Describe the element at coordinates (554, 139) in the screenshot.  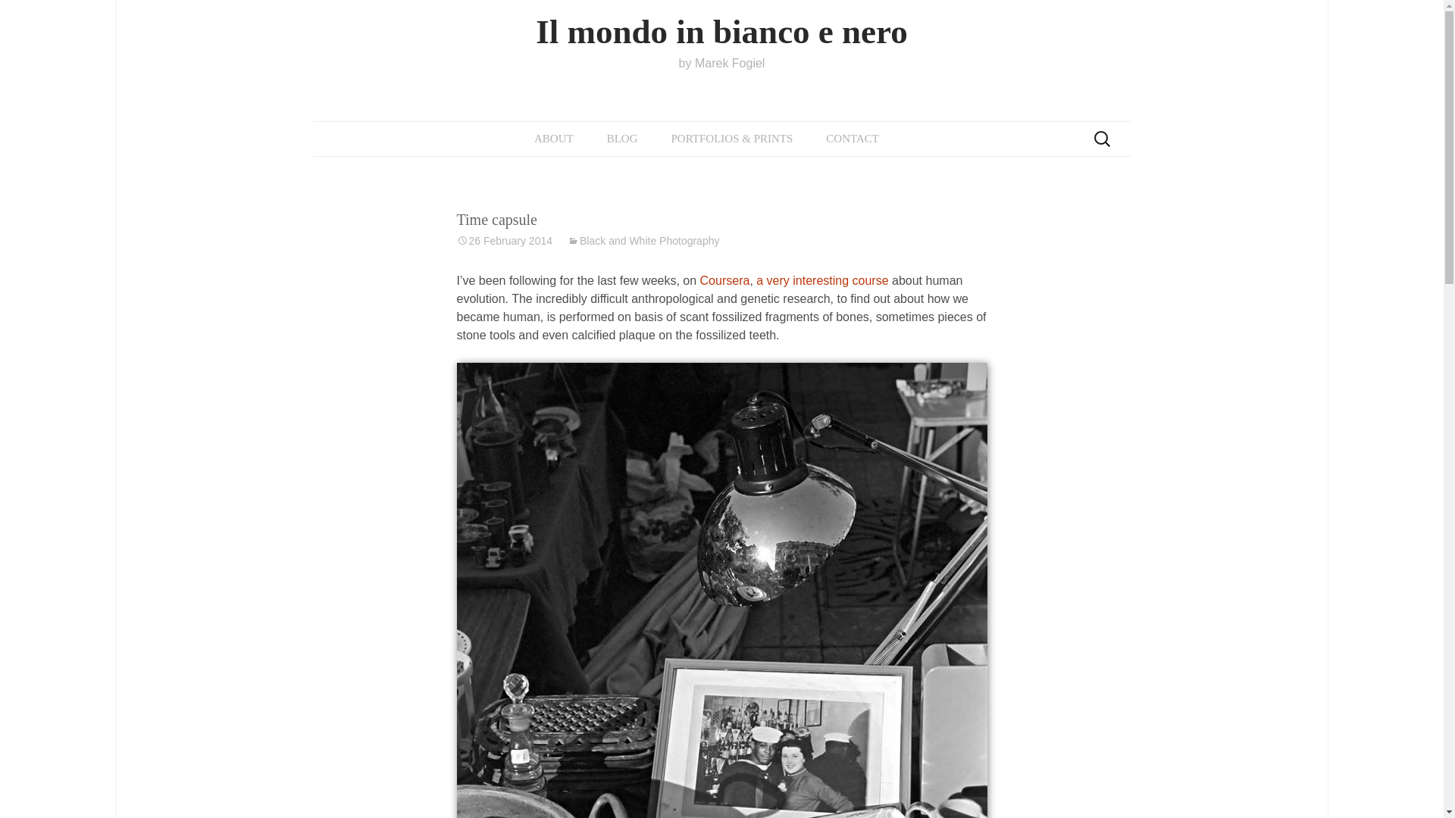
I see `ABOUT` at that location.